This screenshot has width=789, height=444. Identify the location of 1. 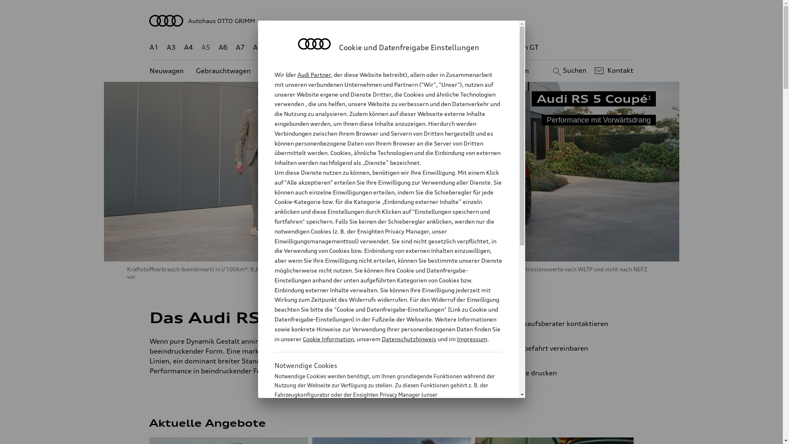
(342, 316).